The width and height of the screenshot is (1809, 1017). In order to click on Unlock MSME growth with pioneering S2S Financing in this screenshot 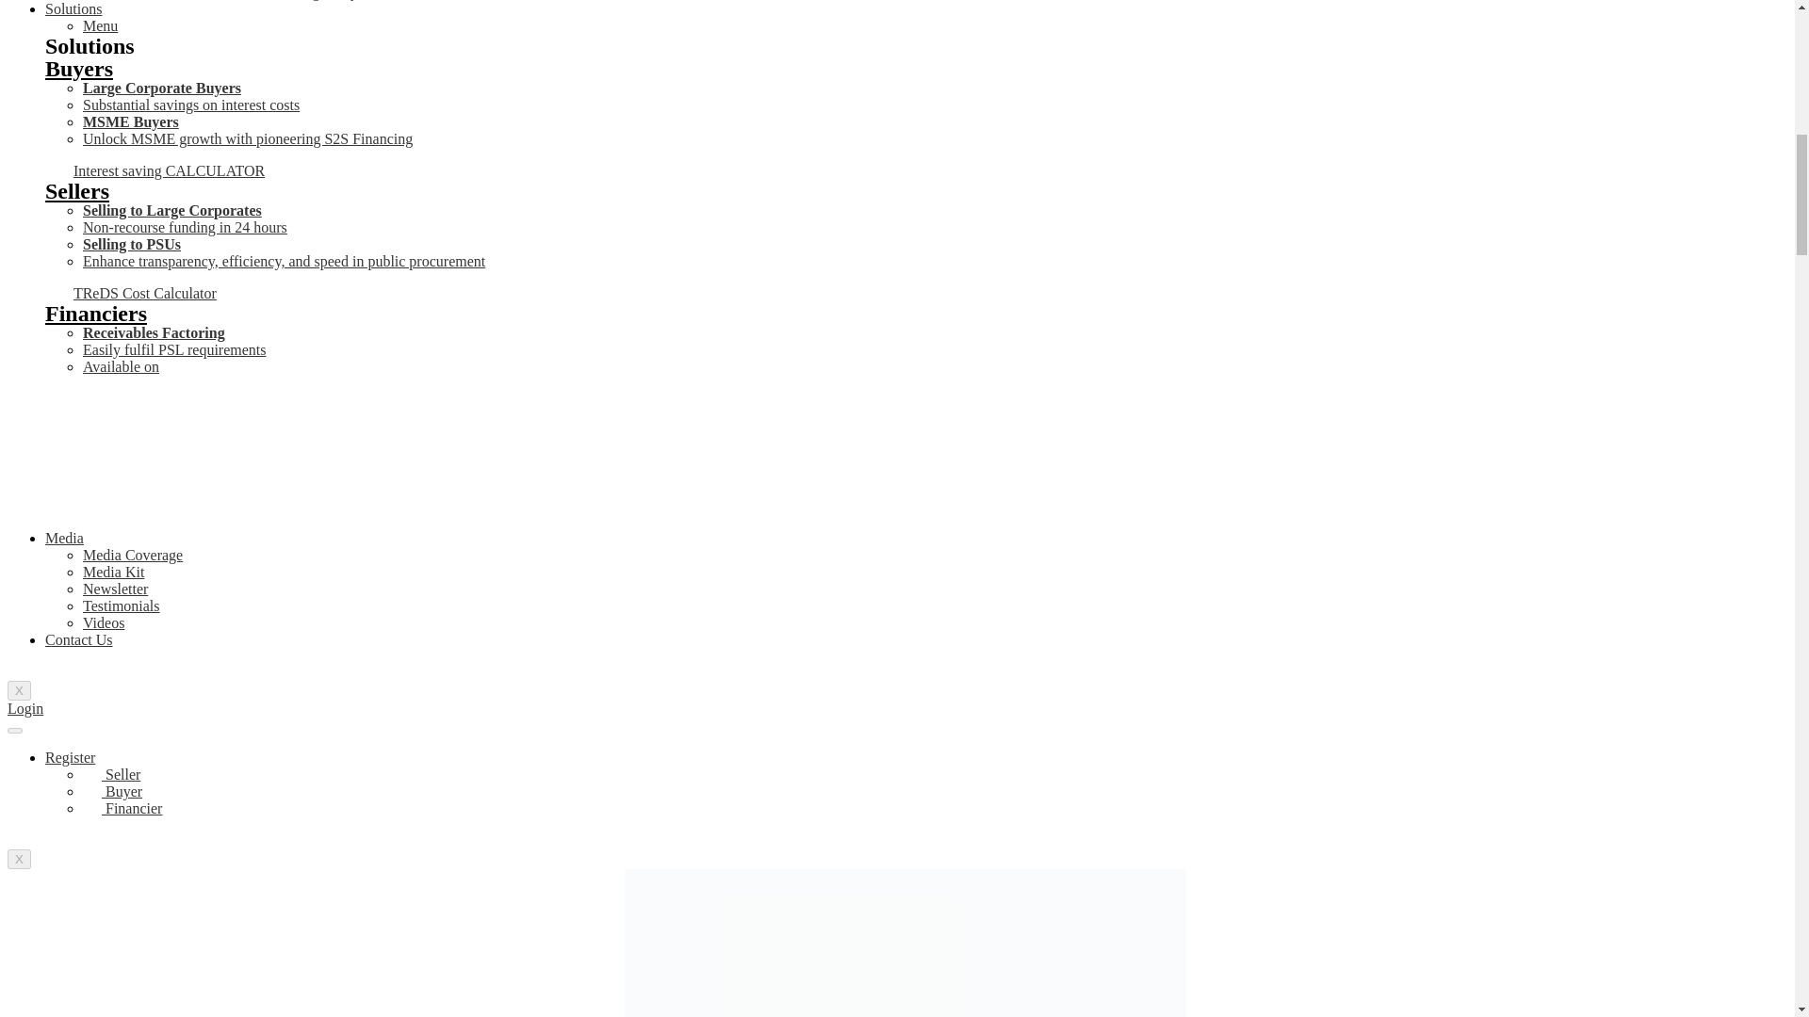, I will do `click(247, 138)`.